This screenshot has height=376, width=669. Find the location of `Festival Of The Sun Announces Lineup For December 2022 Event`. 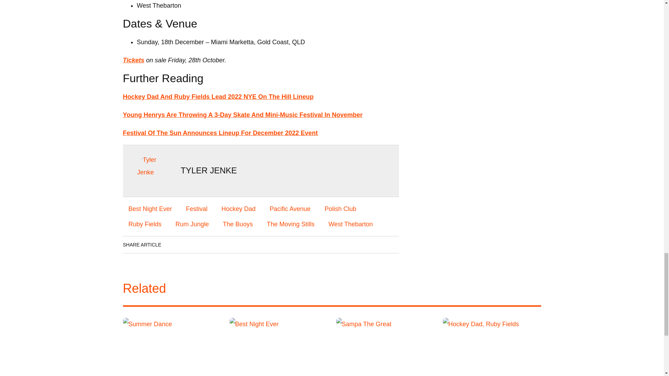

Festival Of The Sun Announces Lineup For December 2022 Event is located at coordinates (220, 133).